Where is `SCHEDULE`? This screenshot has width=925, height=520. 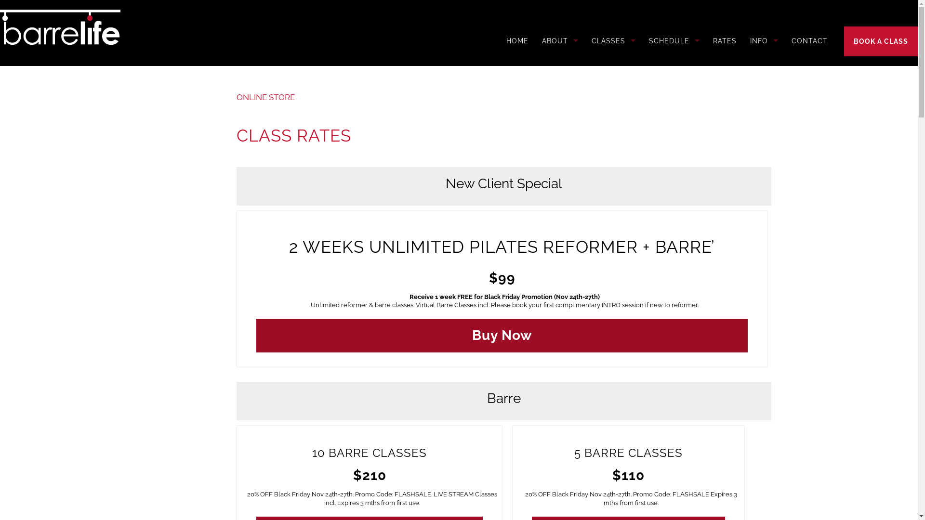 SCHEDULE is located at coordinates (674, 41).